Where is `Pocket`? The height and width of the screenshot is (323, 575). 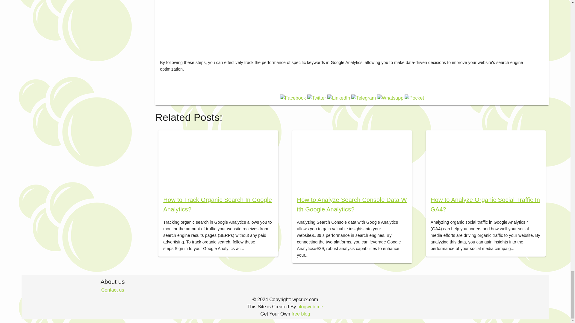 Pocket is located at coordinates (414, 98).